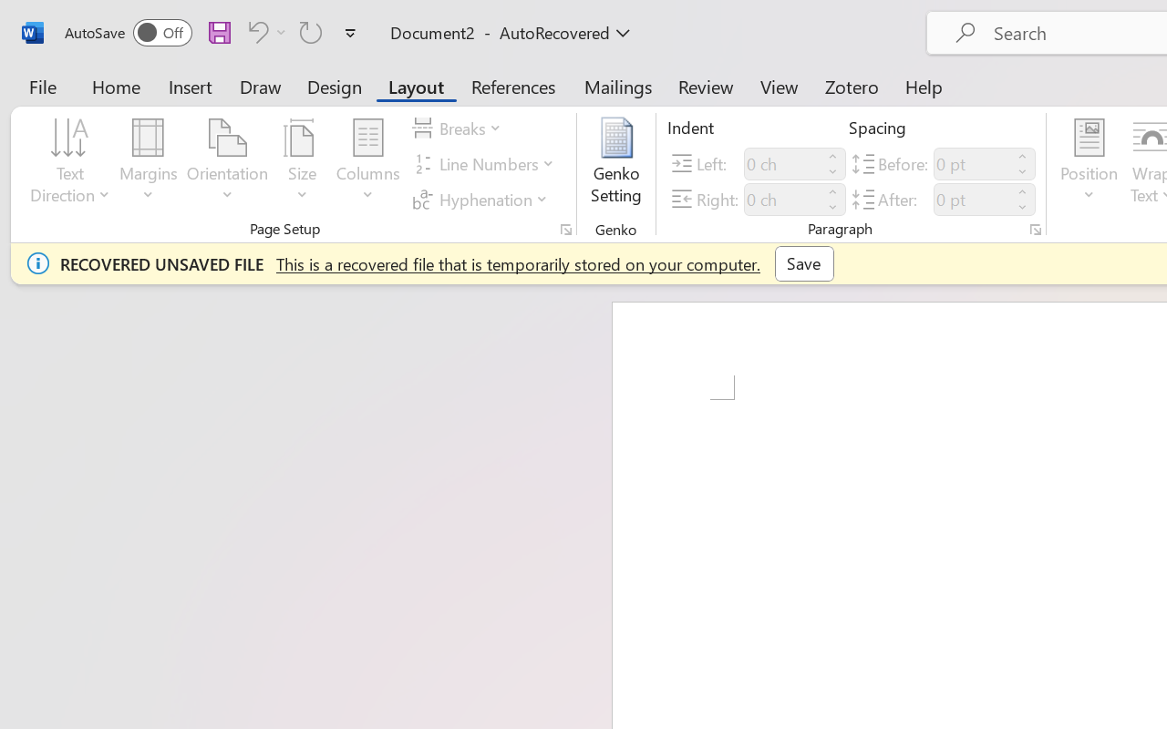 The height and width of the screenshot is (729, 1167). Describe the element at coordinates (228, 164) in the screenshot. I see `Orientation` at that location.